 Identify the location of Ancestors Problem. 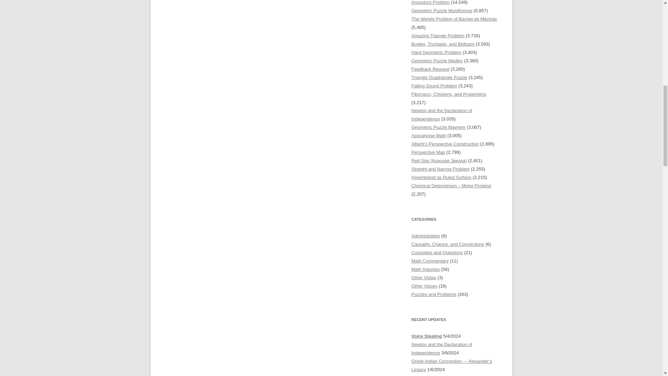
(430, 2).